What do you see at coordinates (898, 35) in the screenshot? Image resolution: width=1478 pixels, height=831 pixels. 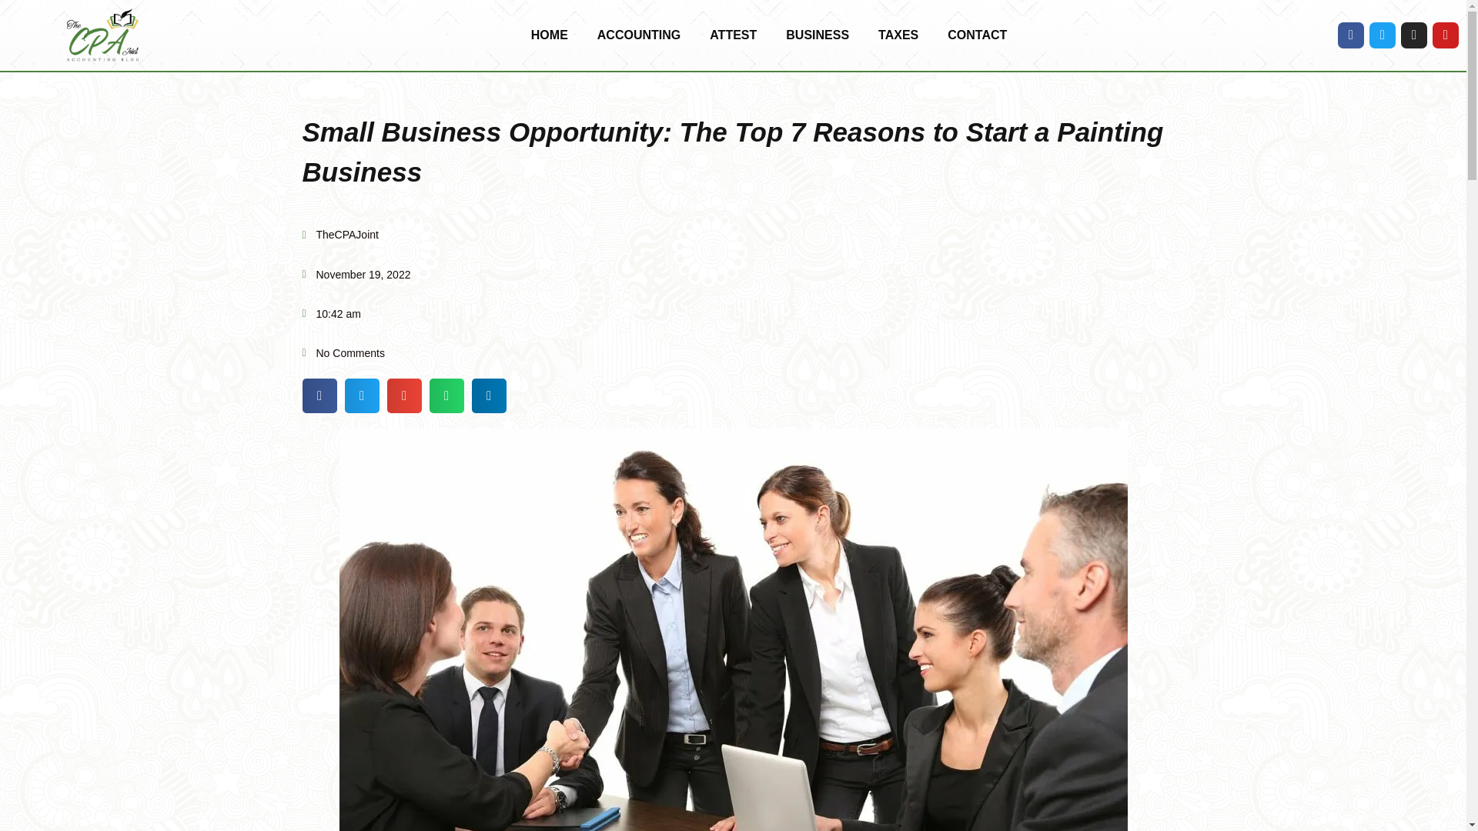 I see `TAXES` at bounding box center [898, 35].